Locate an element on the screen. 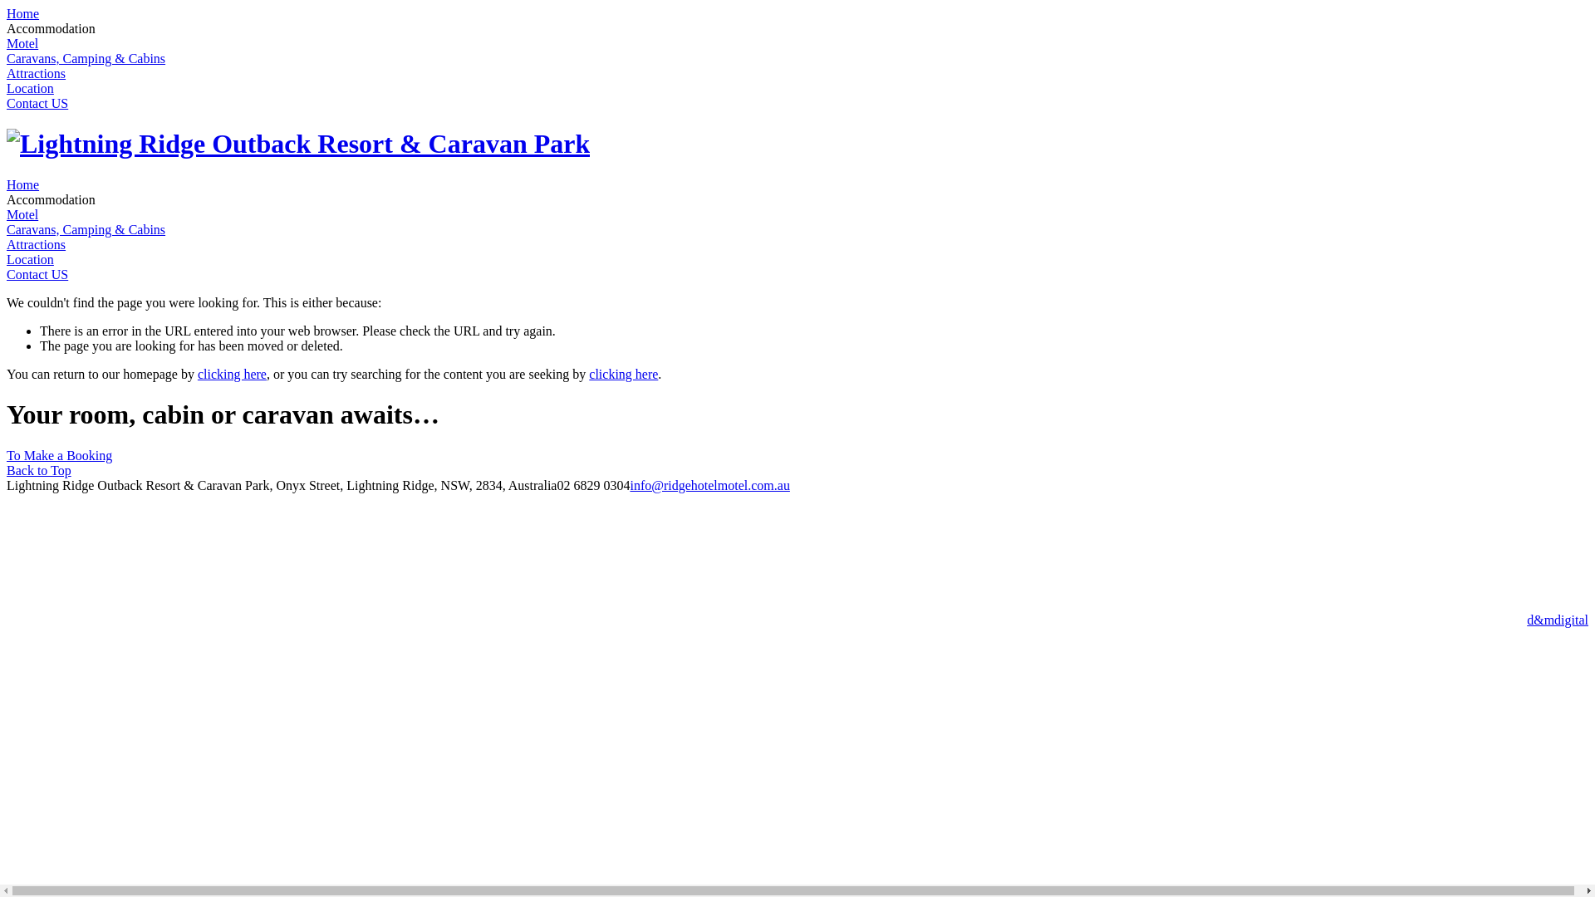 The width and height of the screenshot is (1595, 897). Contact US is located at coordinates (37, 103).